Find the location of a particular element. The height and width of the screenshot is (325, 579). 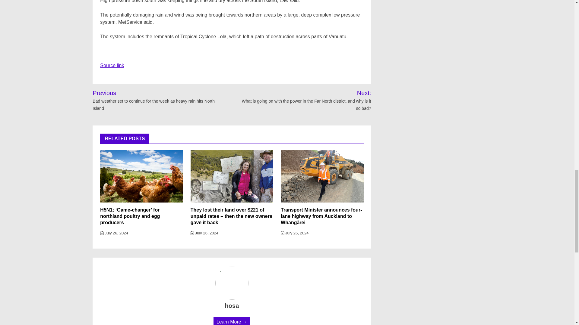

July 26, 2024 is located at coordinates (114, 233).